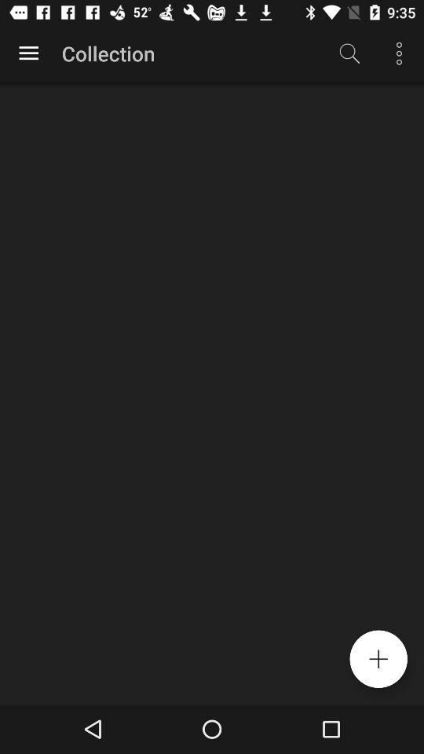 This screenshot has height=754, width=424. I want to click on click icon next to the collection item, so click(28, 53).